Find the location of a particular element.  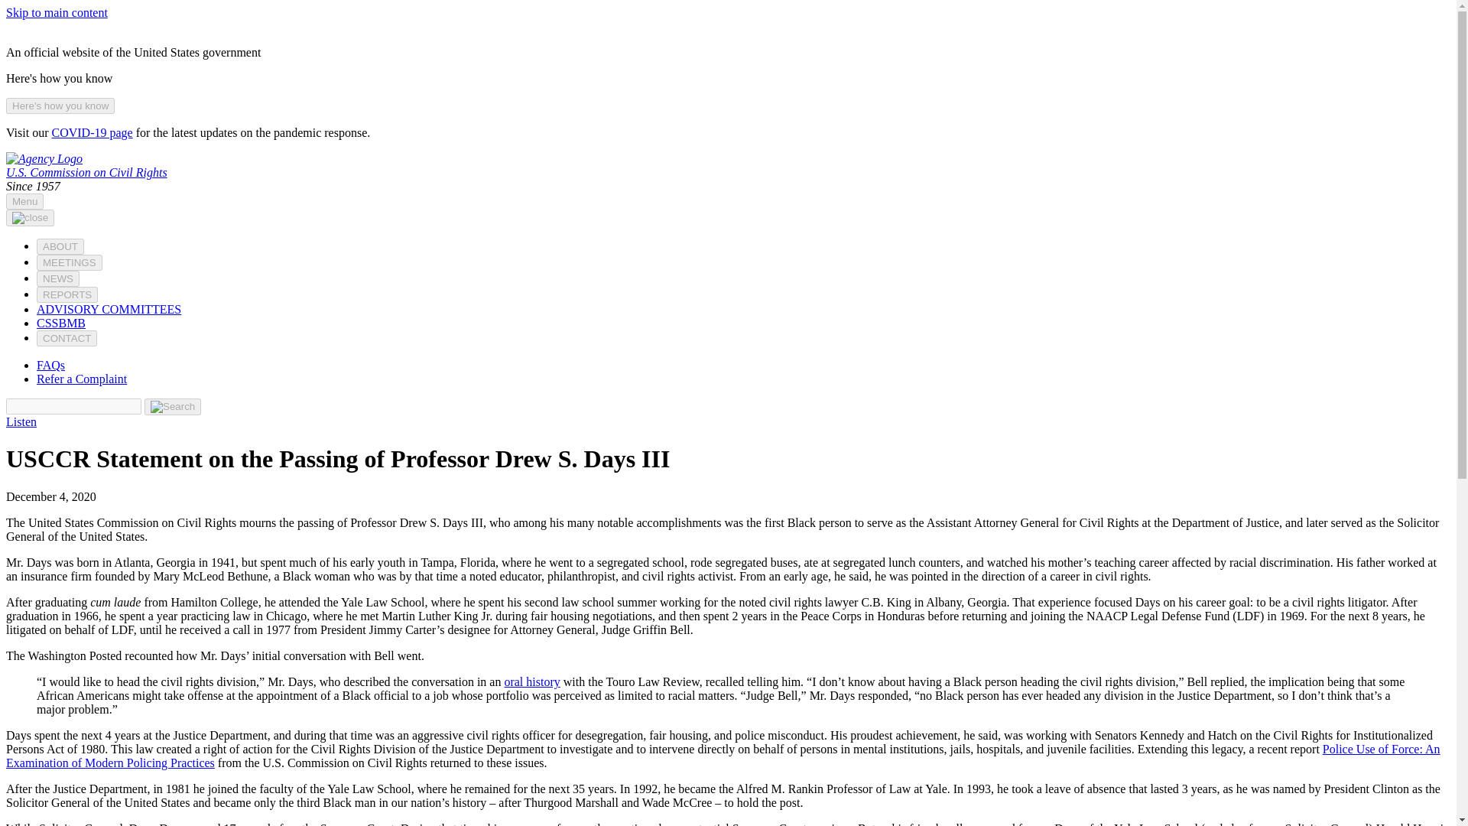

Skip to main content is located at coordinates (57, 12).